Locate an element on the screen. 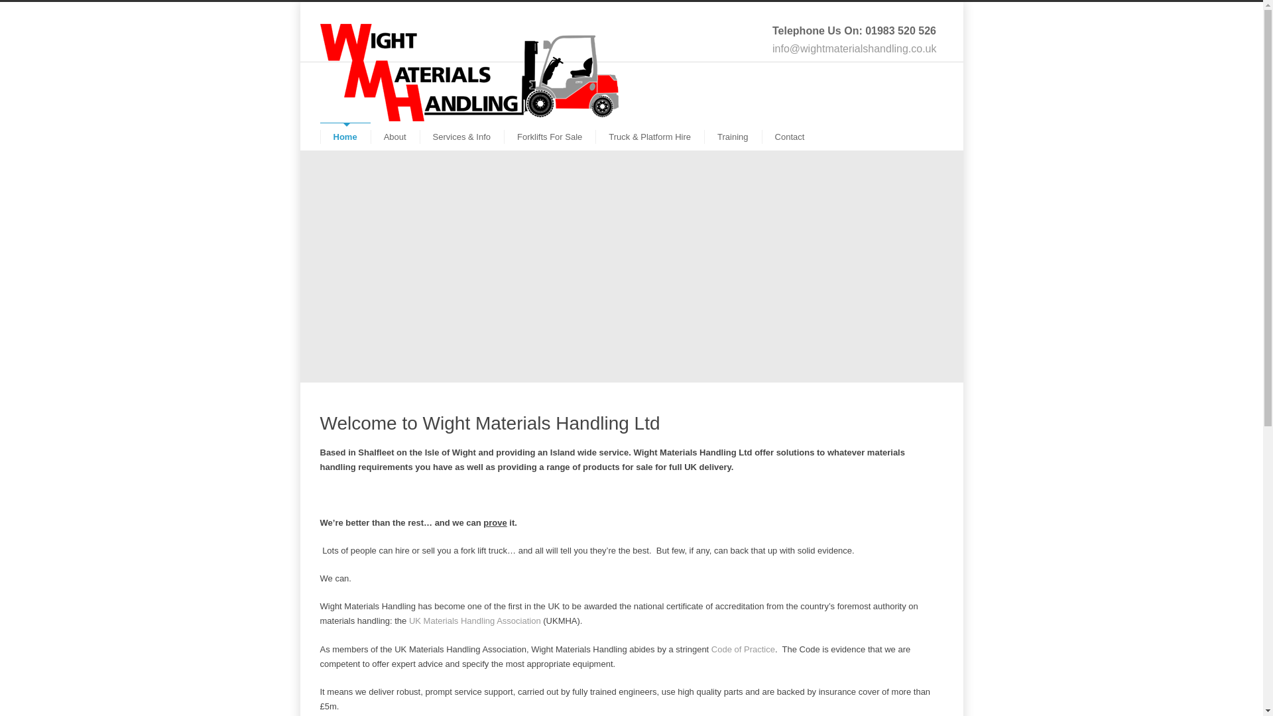  Code of Practice is located at coordinates (743, 650).